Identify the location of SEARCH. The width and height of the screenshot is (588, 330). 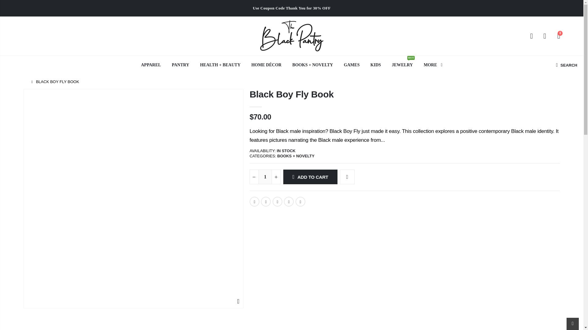
(565, 65).